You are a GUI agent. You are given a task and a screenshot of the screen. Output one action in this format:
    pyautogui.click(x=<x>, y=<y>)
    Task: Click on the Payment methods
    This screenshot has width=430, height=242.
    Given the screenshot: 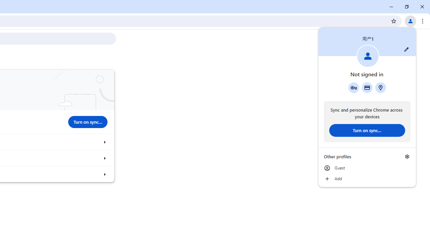 What is the action you would take?
    pyautogui.click(x=367, y=87)
    